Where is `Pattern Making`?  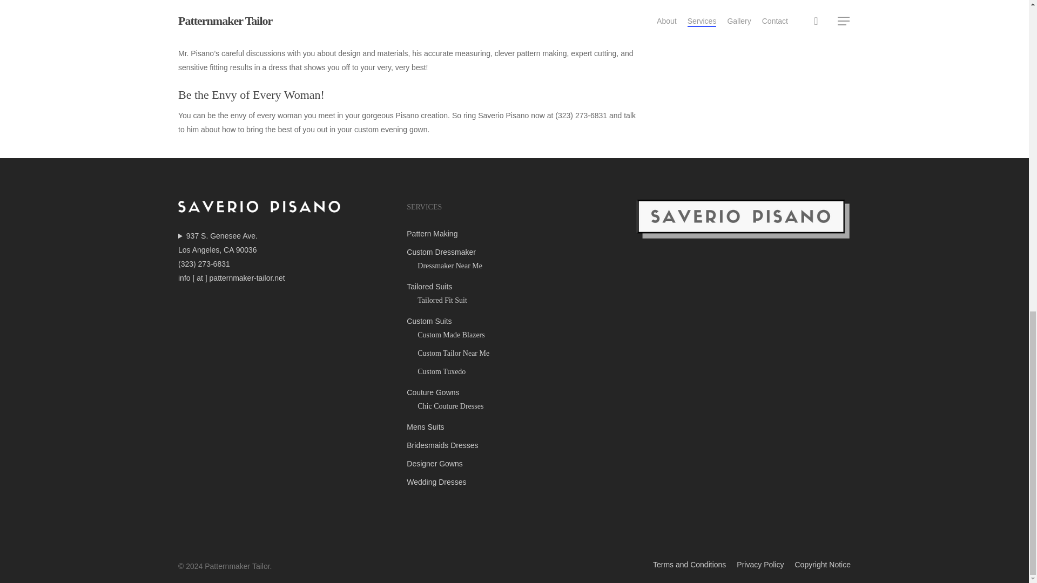 Pattern Making is located at coordinates (514, 234).